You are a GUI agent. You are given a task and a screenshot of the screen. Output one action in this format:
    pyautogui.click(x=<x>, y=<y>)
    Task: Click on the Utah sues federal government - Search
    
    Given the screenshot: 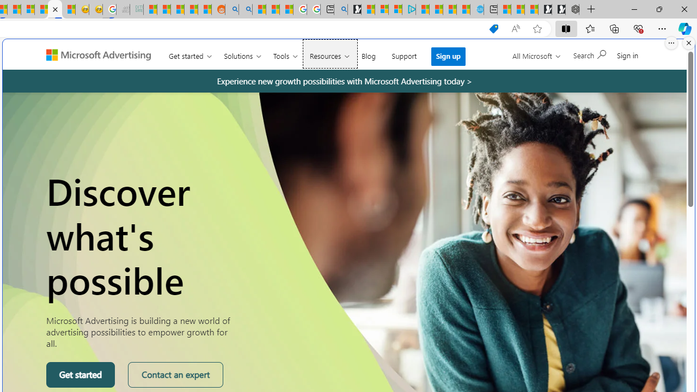 What is the action you would take?
    pyautogui.click(x=246, y=10)
    